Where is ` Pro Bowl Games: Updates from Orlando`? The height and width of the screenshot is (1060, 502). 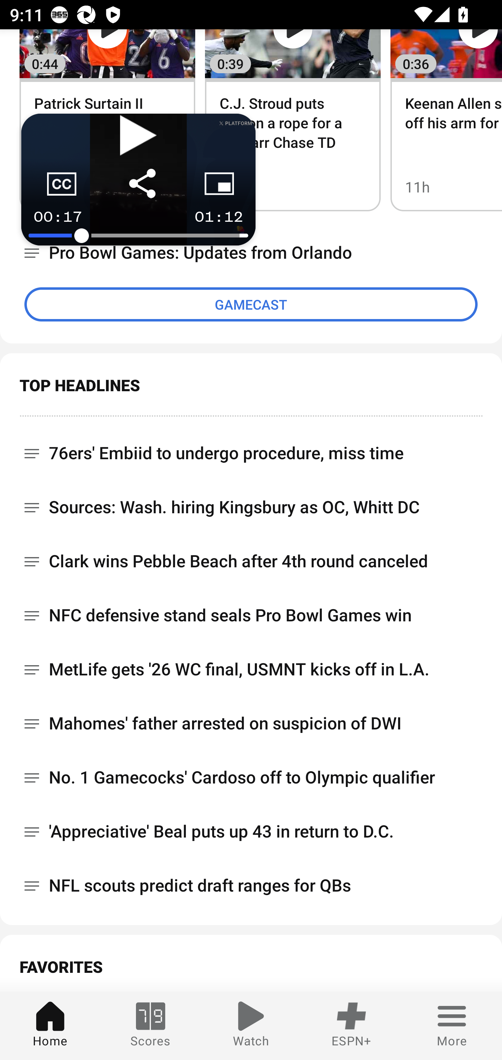
 Pro Bowl Games: Updates from Orlando is located at coordinates (251, 252).